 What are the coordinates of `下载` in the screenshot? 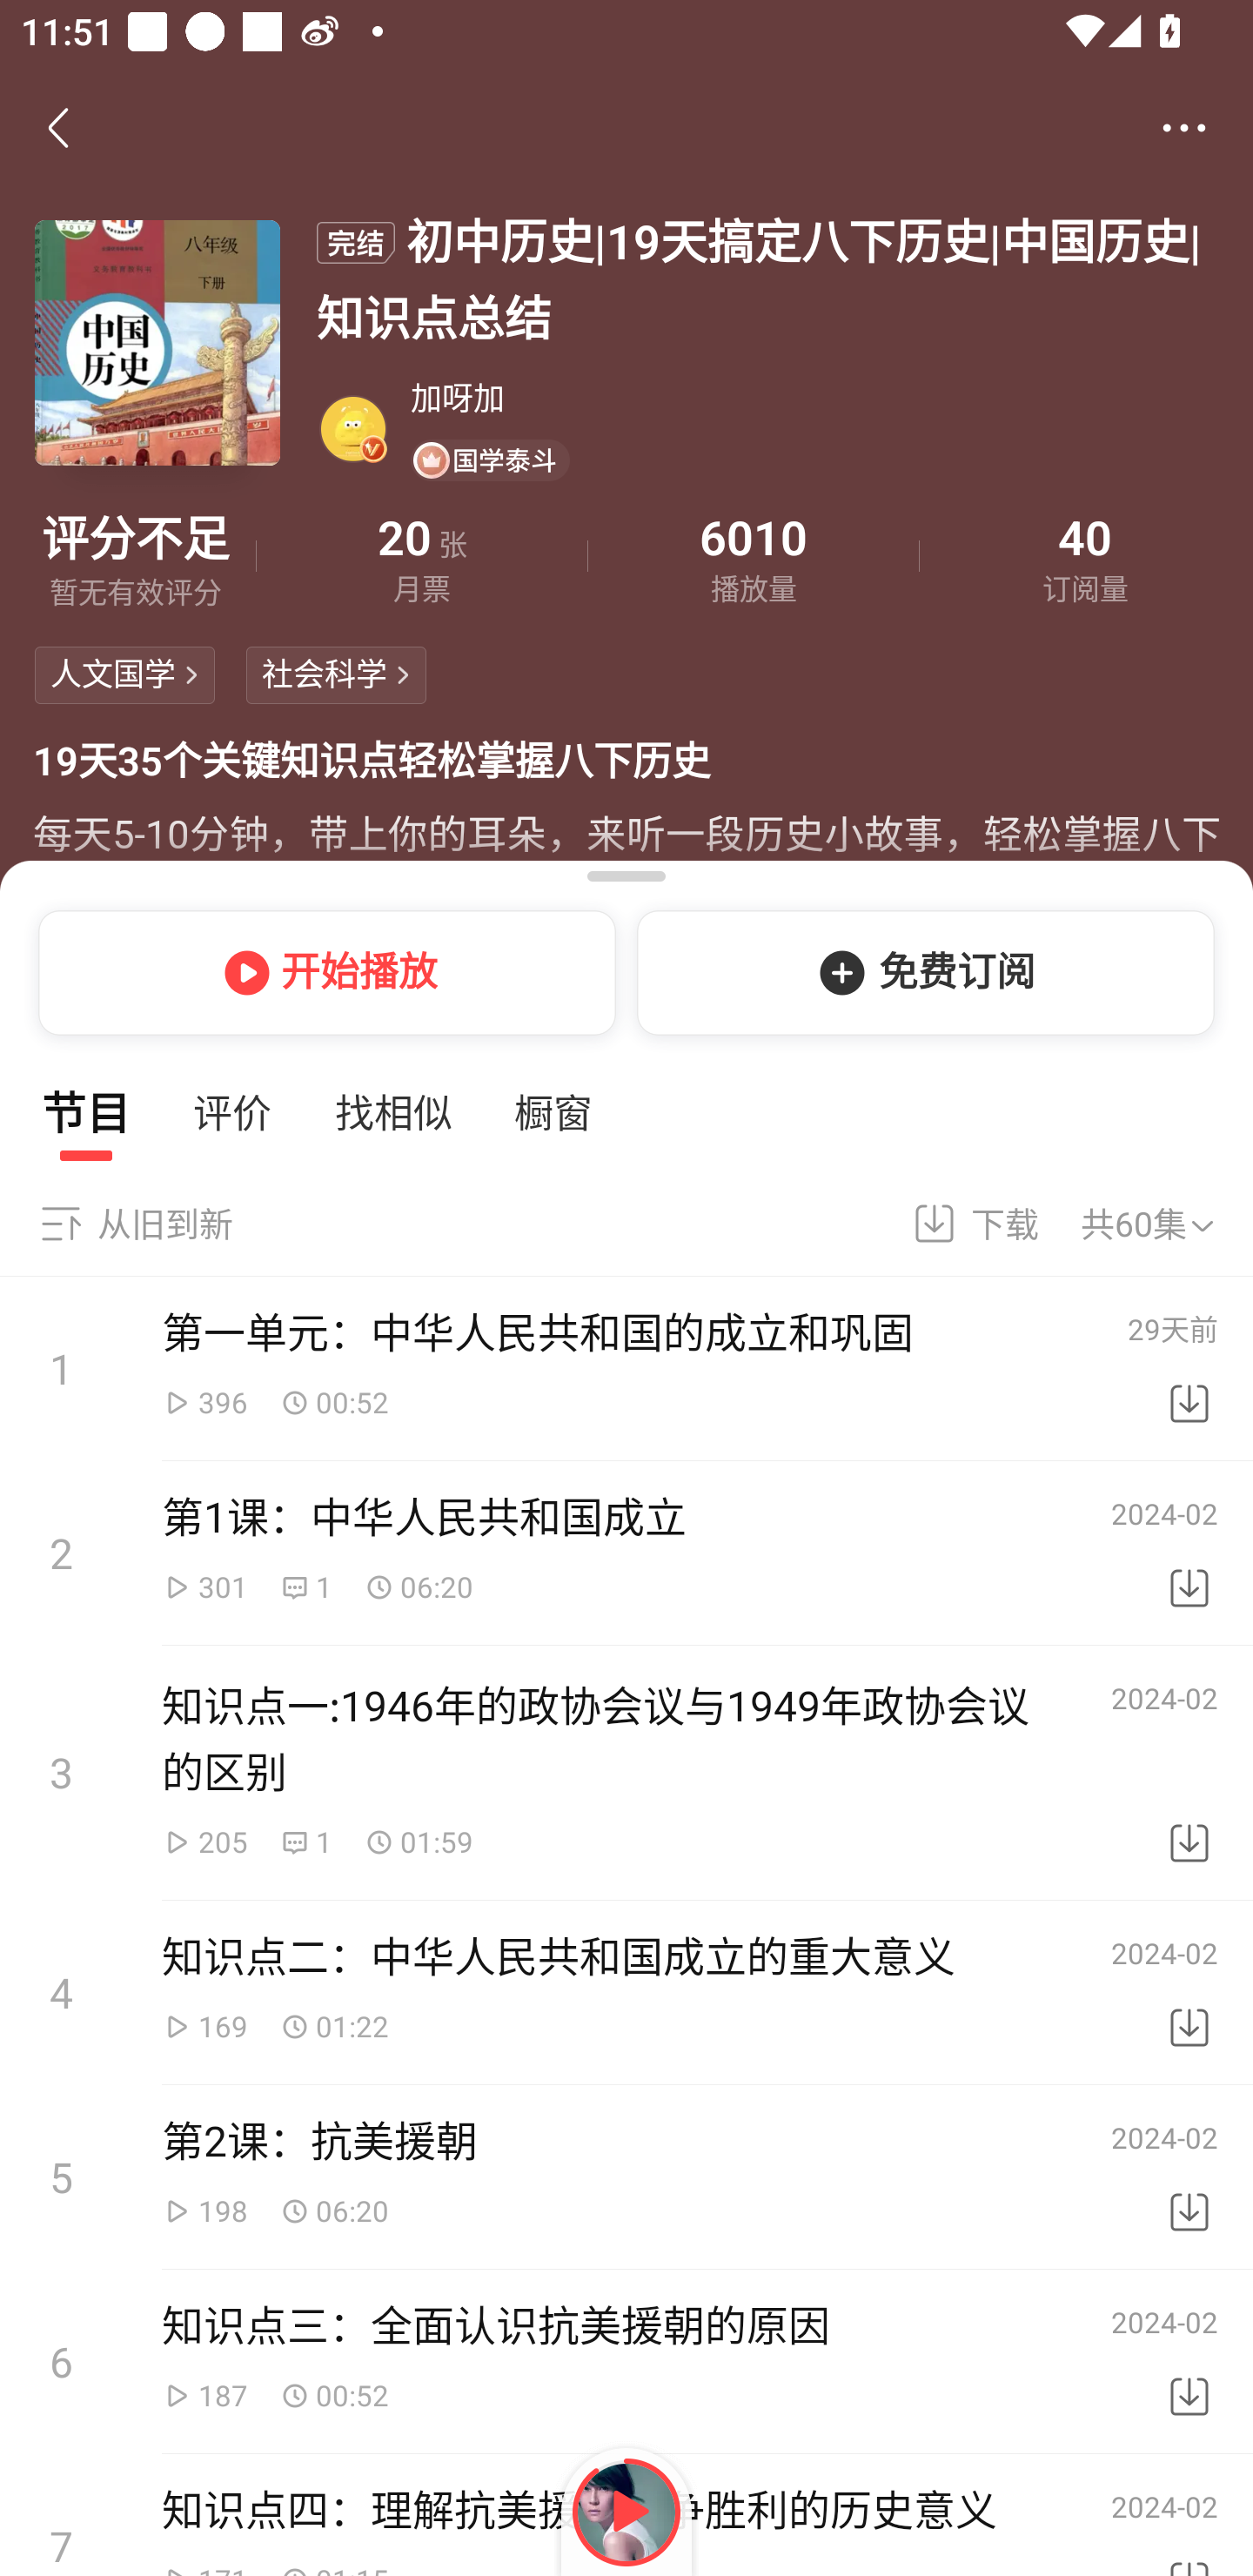 It's located at (1189, 1769).